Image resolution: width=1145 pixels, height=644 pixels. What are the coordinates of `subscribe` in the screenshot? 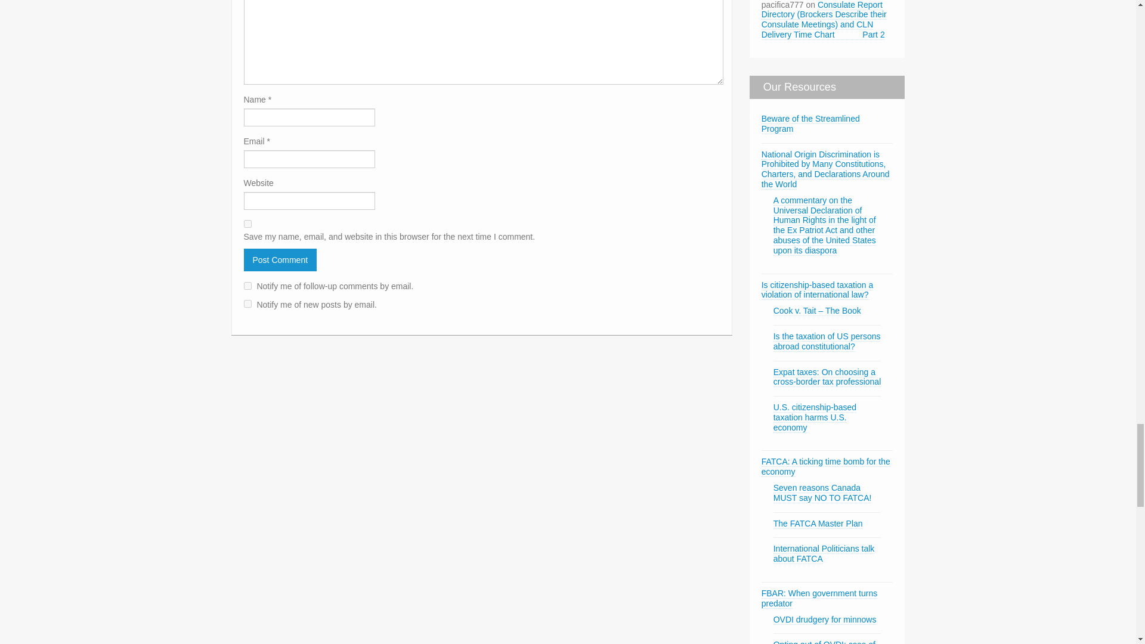 It's located at (247, 304).